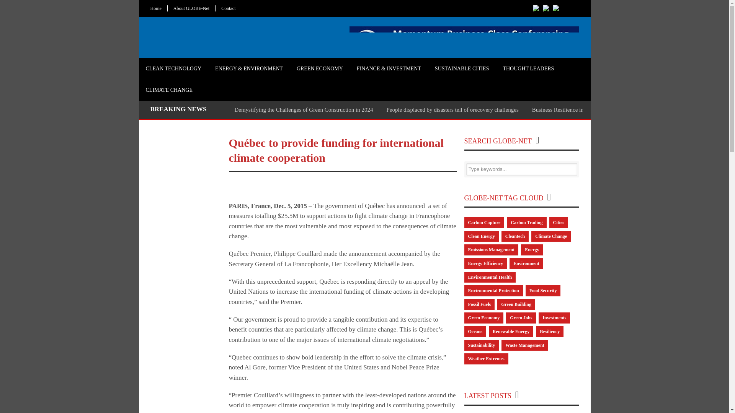 This screenshot has width=735, height=413. I want to click on Demystifying the Challenges of Green Construction in 2024, so click(303, 109).